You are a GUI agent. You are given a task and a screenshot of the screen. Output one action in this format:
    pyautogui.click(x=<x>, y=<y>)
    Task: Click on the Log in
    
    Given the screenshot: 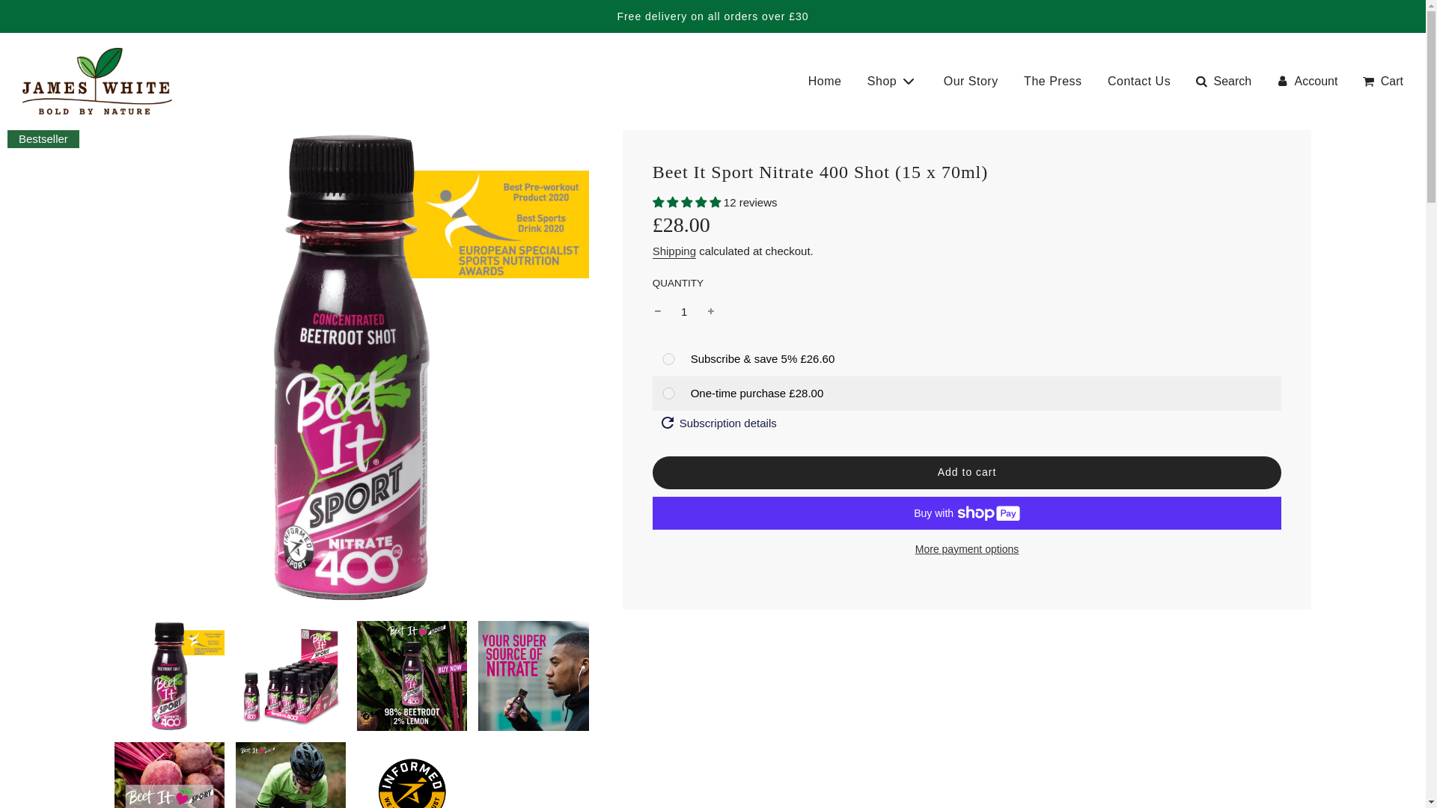 What is the action you would take?
    pyautogui.click(x=1305, y=82)
    